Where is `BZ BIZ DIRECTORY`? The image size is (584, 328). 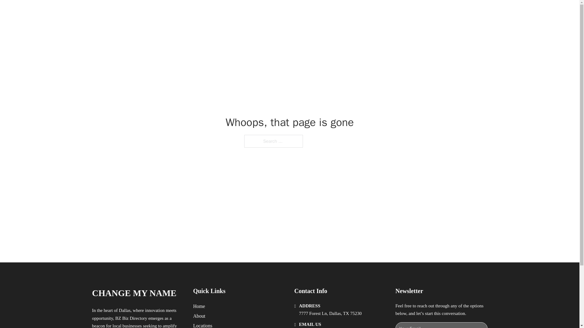
BZ BIZ DIRECTORY is located at coordinates (162, 12).